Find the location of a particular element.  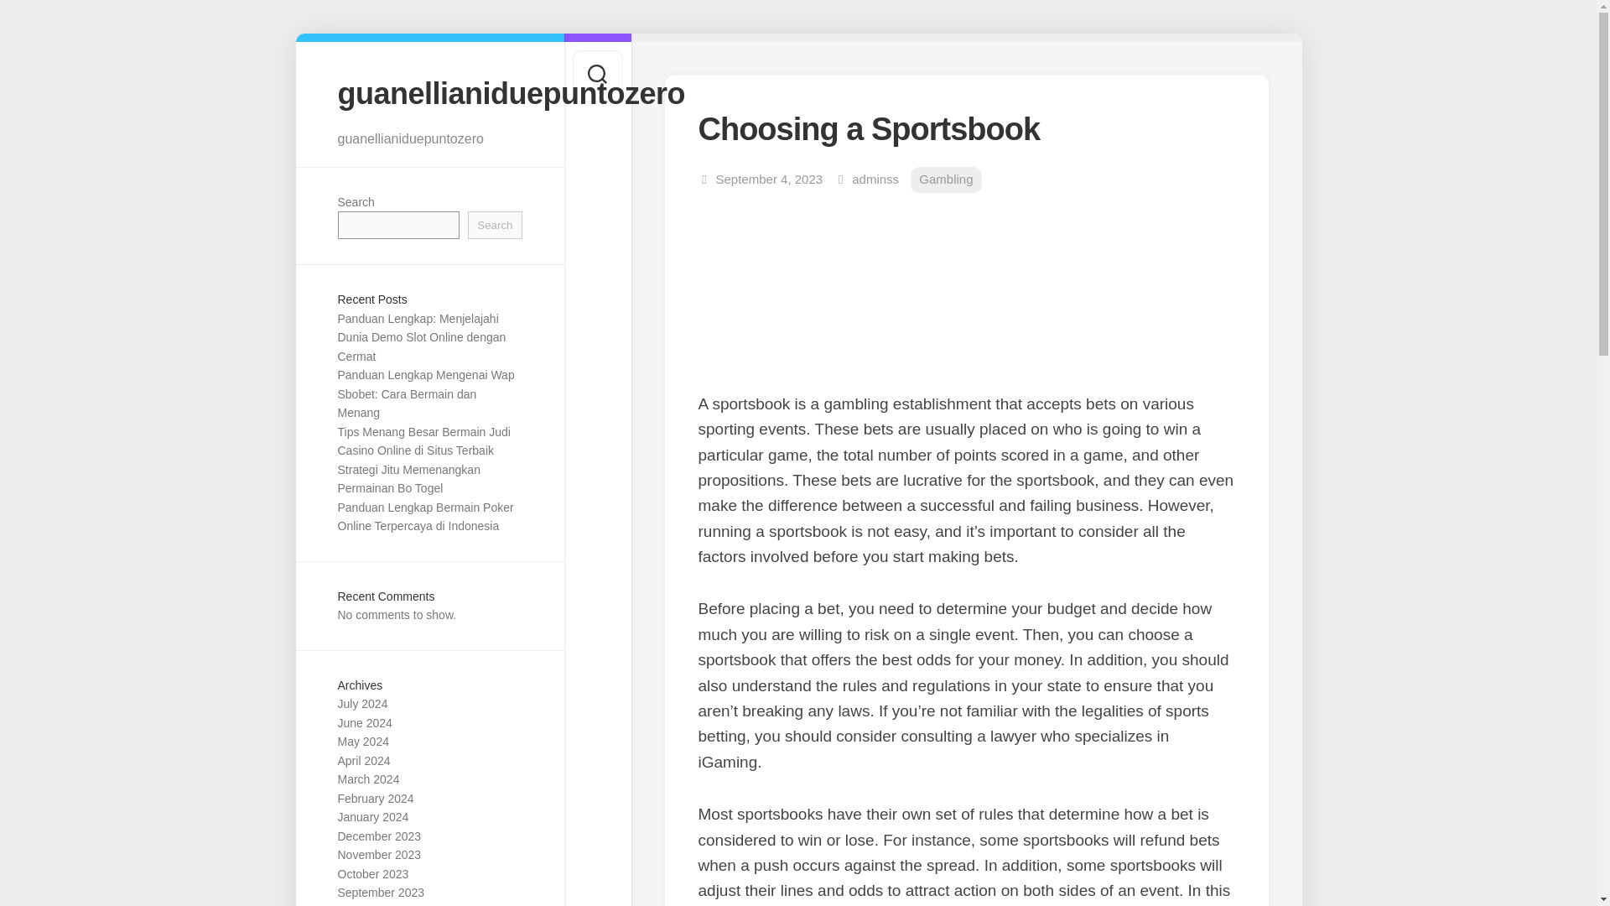

October 2023 is located at coordinates (372, 873).